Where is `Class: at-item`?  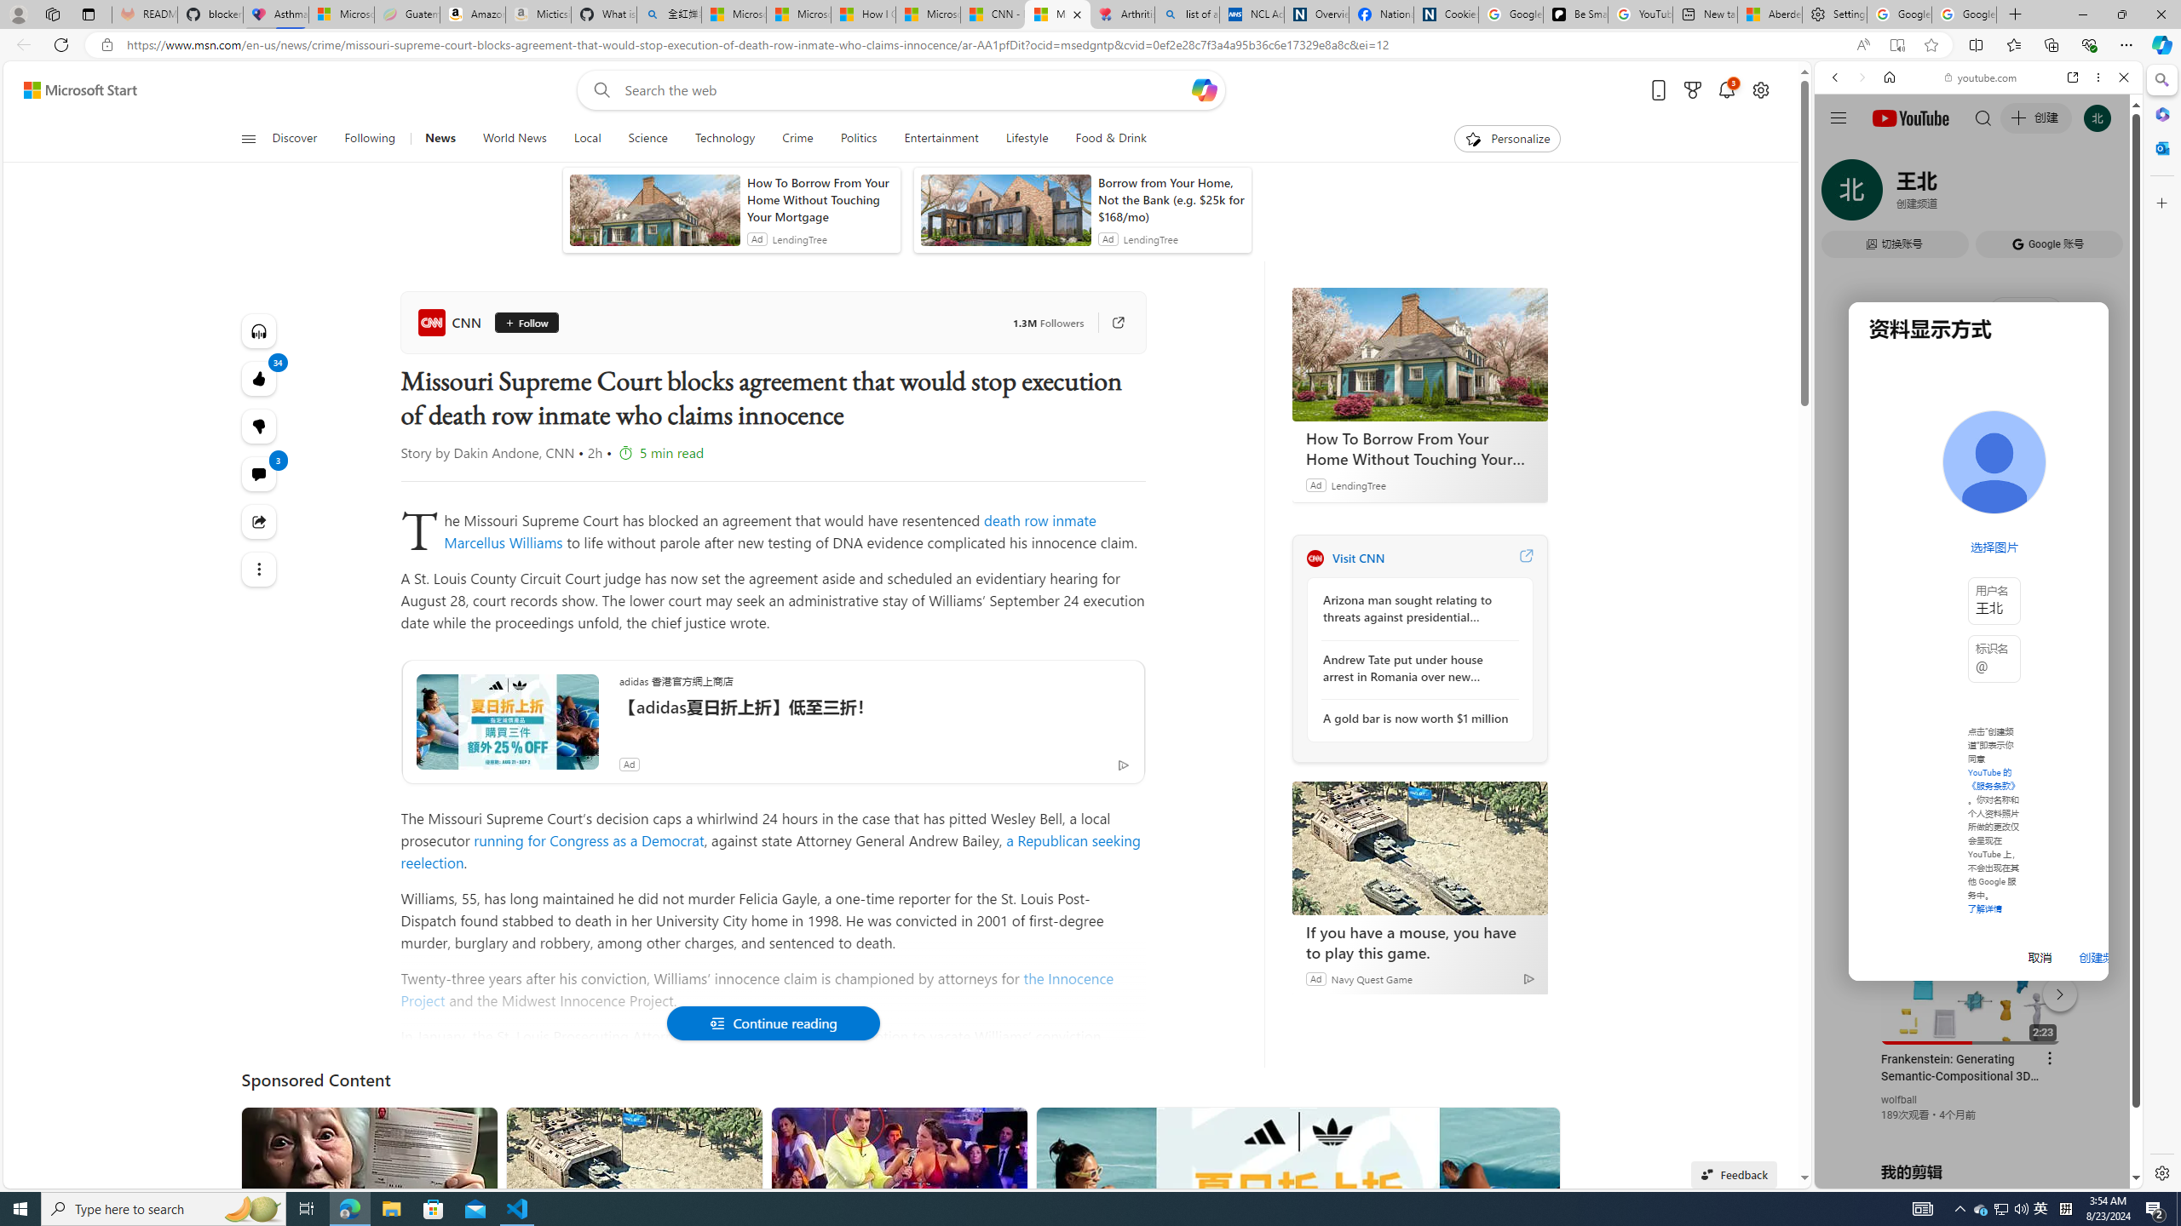
Class: at-item is located at coordinates (259, 569).